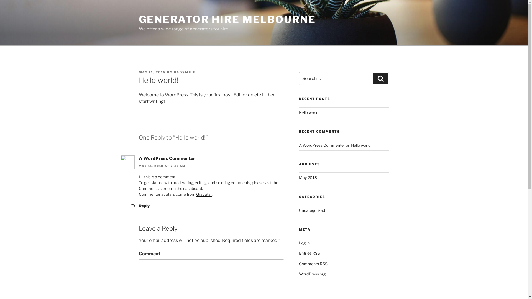 The width and height of the screenshot is (532, 299). Describe the element at coordinates (0, 0) in the screenshot. I see `Skip to content` at that location.